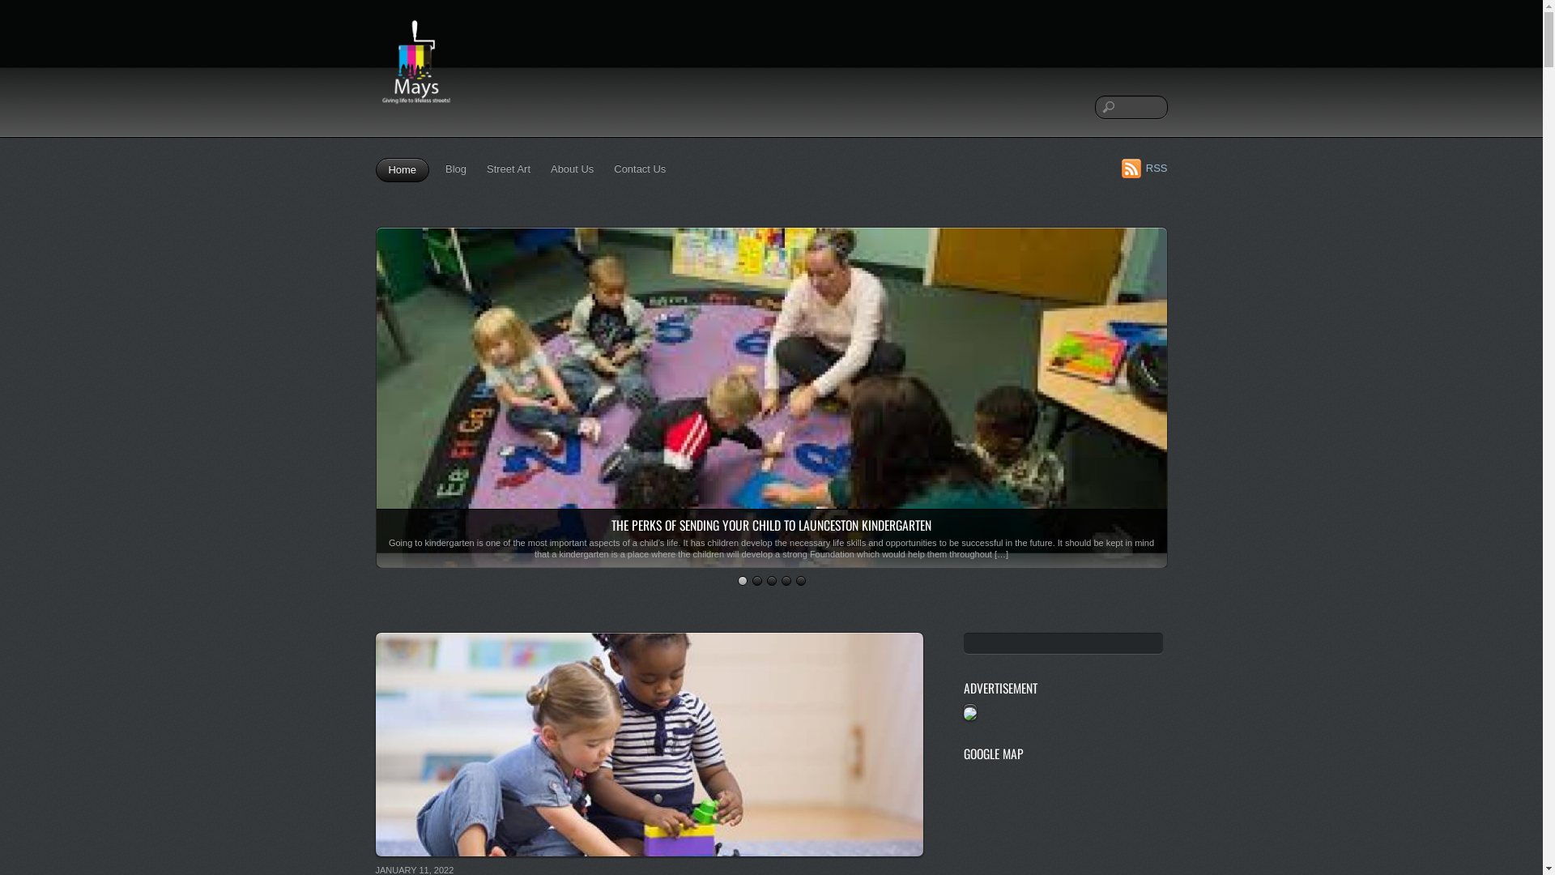 This screenshot has height=875, width=1555. What do you see at coordinates (572, 169) in the screenshot?
I see `About Us` at bounding box center [572, 169].